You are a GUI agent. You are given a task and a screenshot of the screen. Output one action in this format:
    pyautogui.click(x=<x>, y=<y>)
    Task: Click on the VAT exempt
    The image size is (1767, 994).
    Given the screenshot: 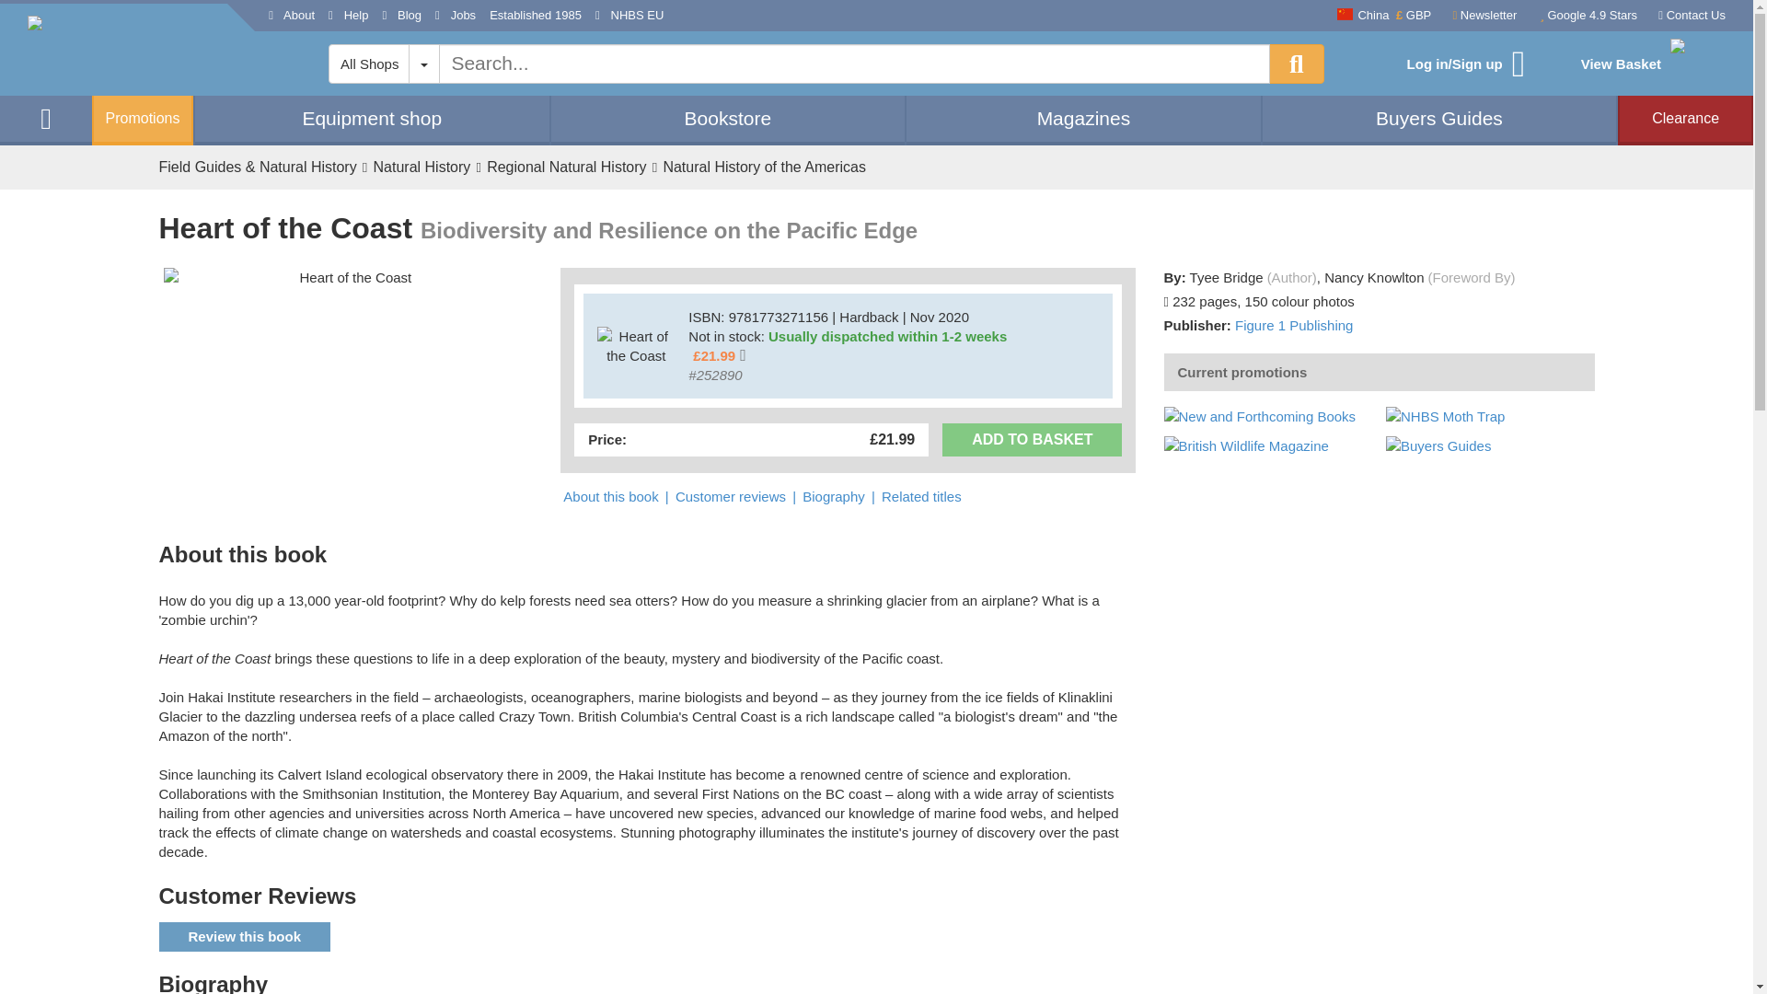 What is the action you would take?
    pyautogui.click(x=717, y=355)
    